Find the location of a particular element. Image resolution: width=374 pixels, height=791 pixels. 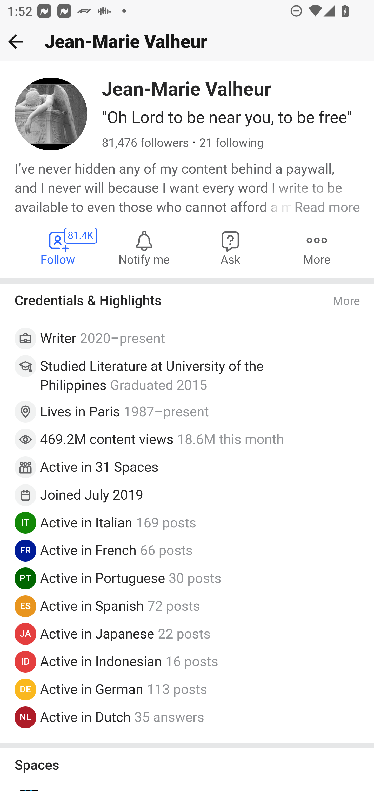

More is located at coordinates (347, 301).